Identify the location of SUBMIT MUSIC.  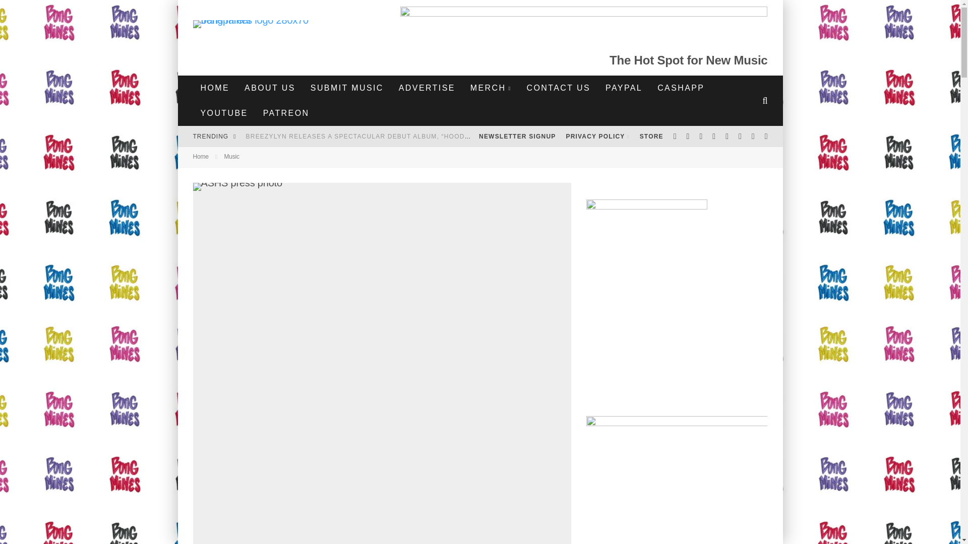
(347, 88).